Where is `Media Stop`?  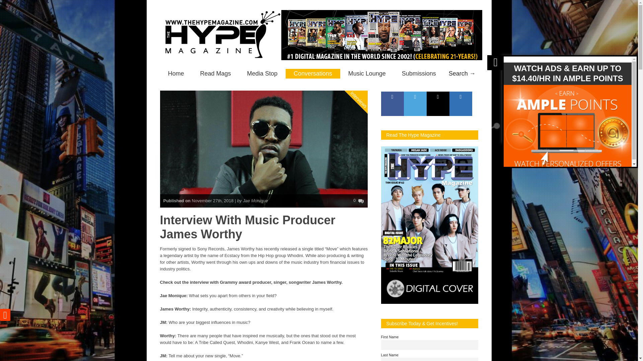
Media Stop is located at coordinates (262, 74).